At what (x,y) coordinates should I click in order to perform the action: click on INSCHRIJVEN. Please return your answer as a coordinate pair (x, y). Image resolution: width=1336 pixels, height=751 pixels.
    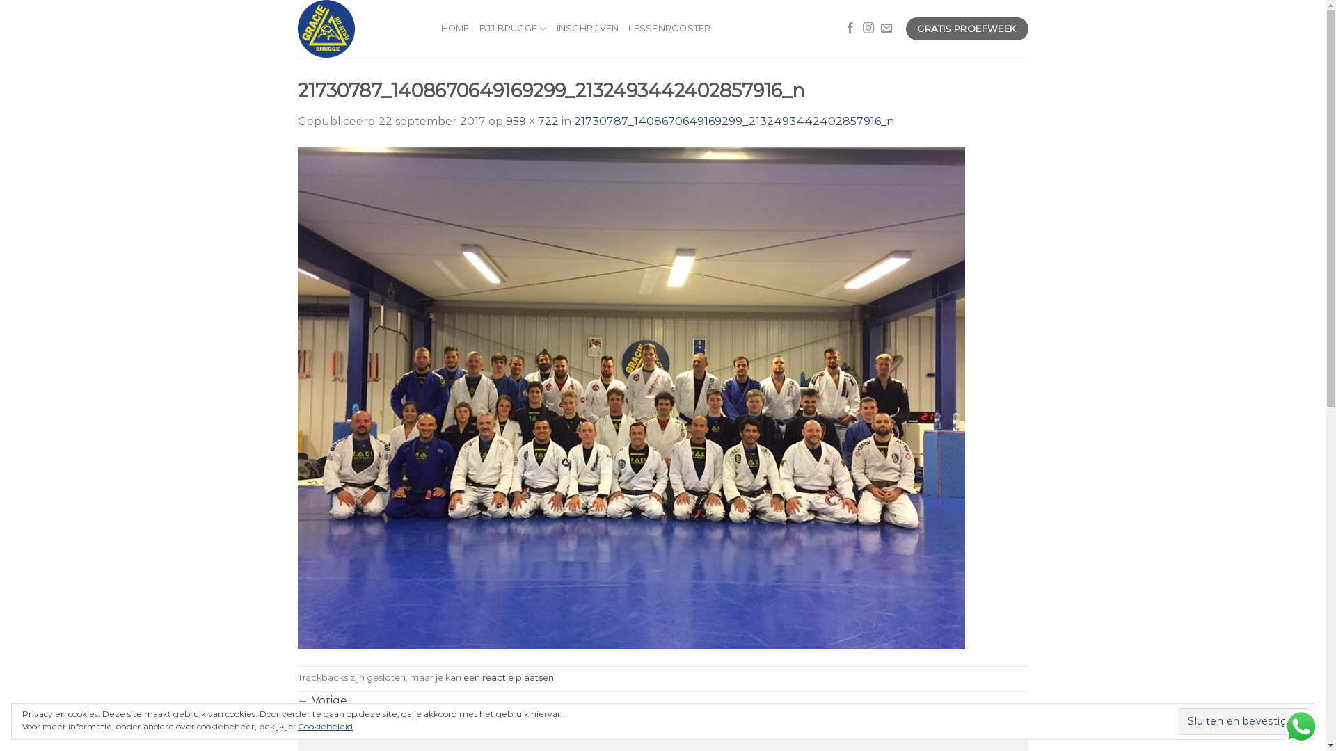
    Looking at the image, I should click on (588, 29).